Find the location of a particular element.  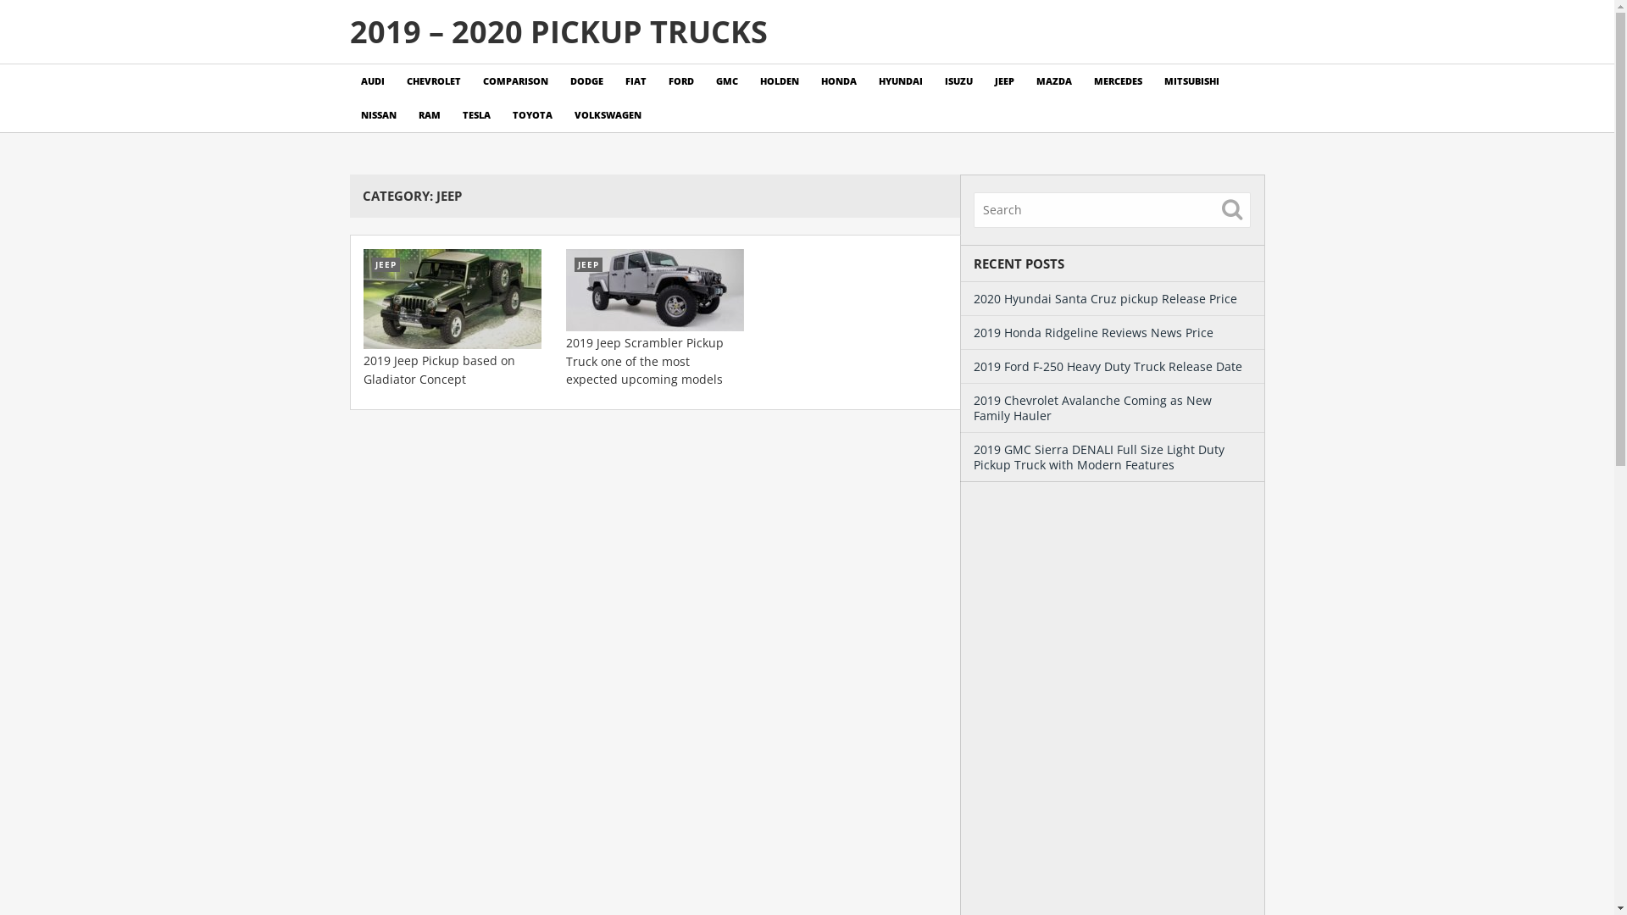

RAM is located at coordinates (429, 115).